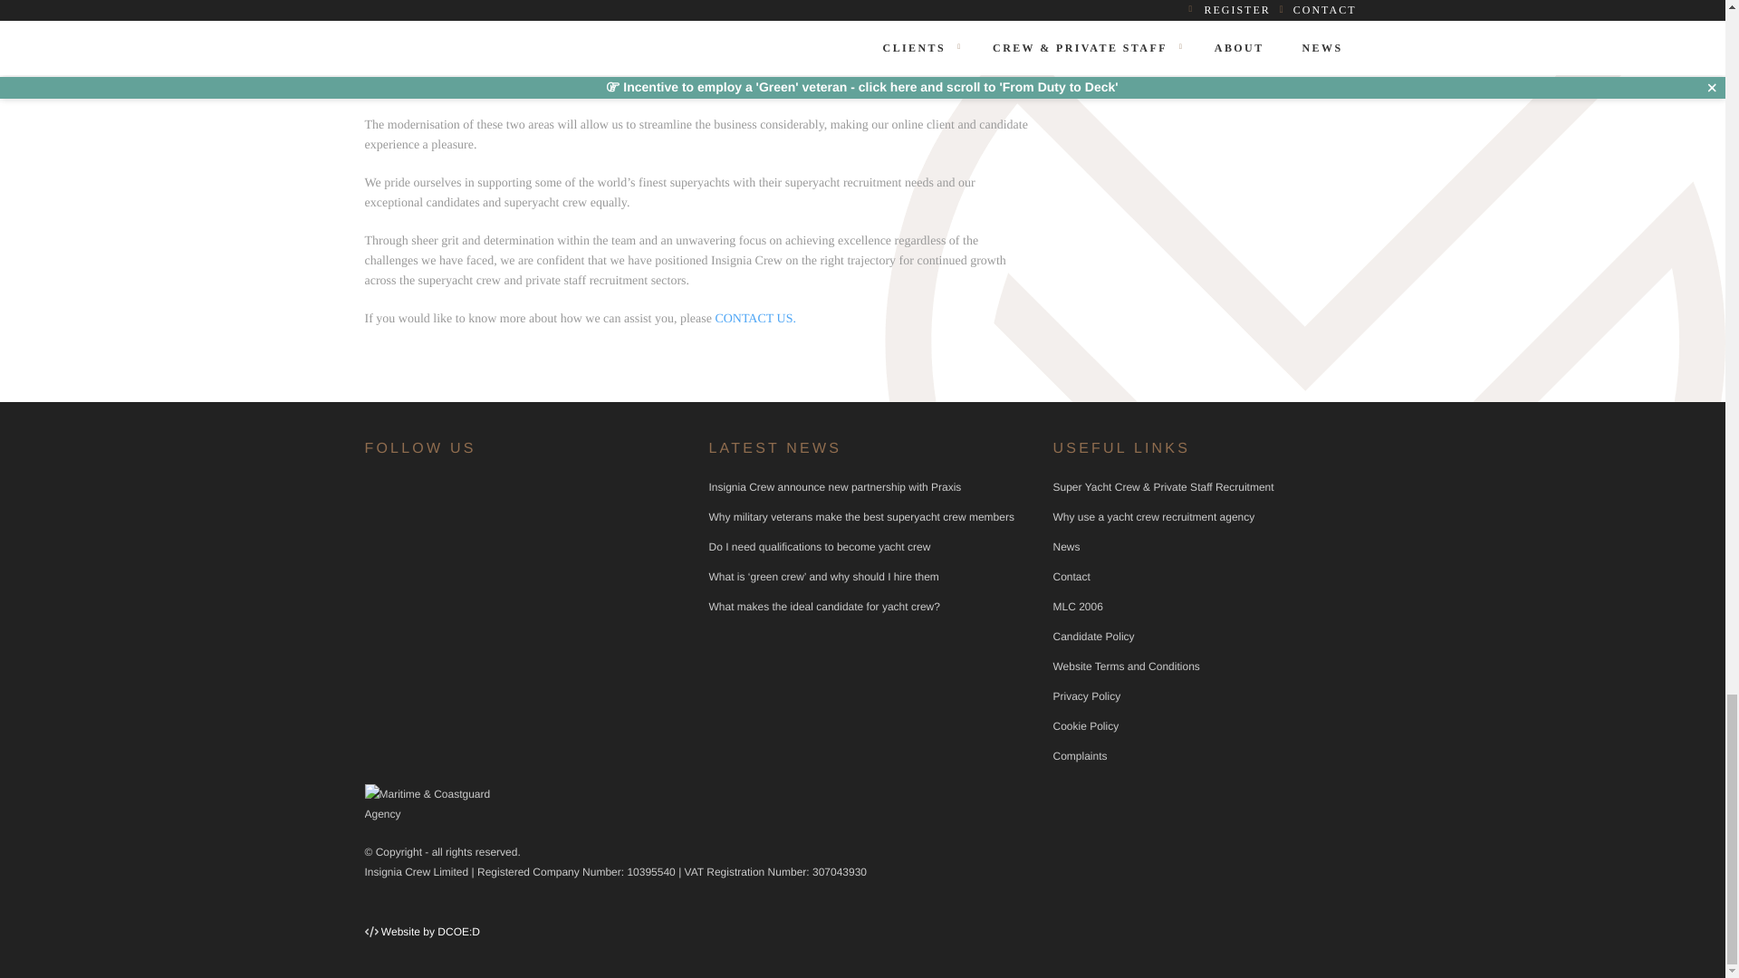 This screenshot has width=1739, height=978. What do you see at coordinates (429, 931) in the screenshot?
I see `Wordpress website development, Bristol` at bounding box center [429, 931].